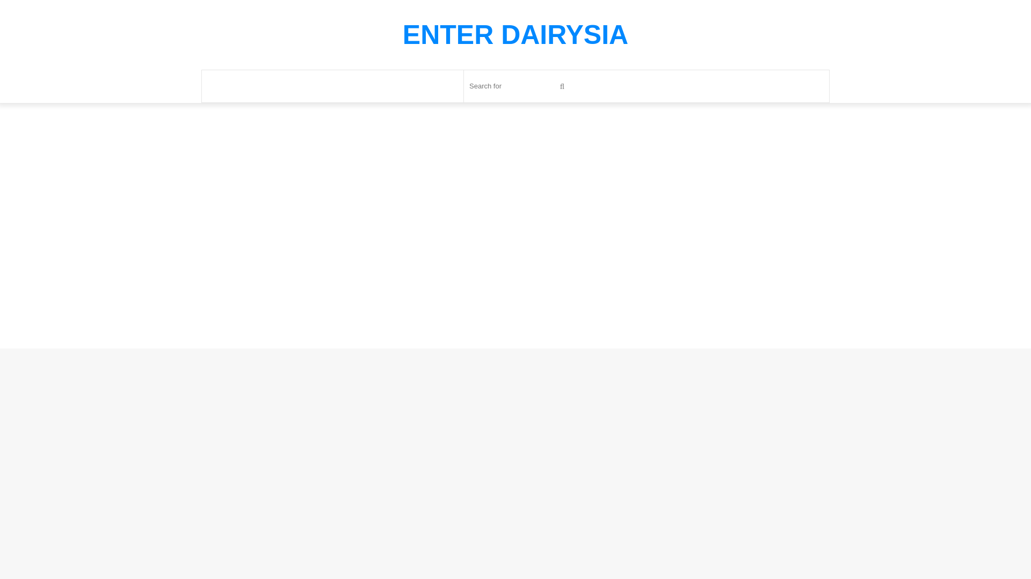 This screenshot has width=1031, height=579. What do you see at coordinates (515, 34) in the screenshot?
I see `ENTER DAIRYSIA` at bounding box center [515, 34].